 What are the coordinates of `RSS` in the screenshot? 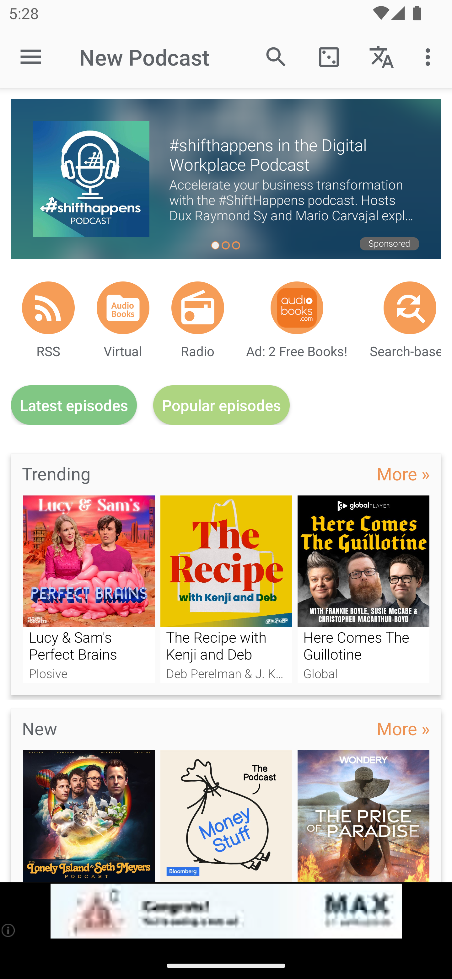 It's located at (48, 308).